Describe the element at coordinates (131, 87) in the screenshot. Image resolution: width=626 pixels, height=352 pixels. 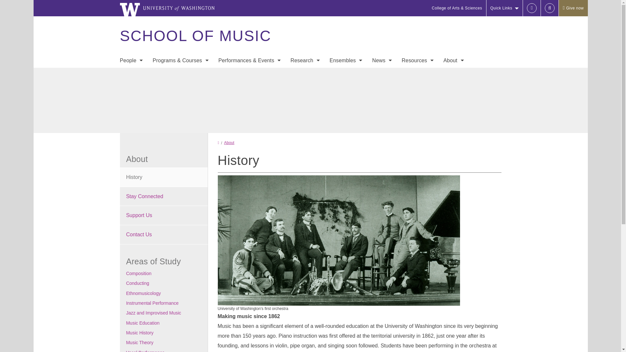
I see `Staff` at that location.